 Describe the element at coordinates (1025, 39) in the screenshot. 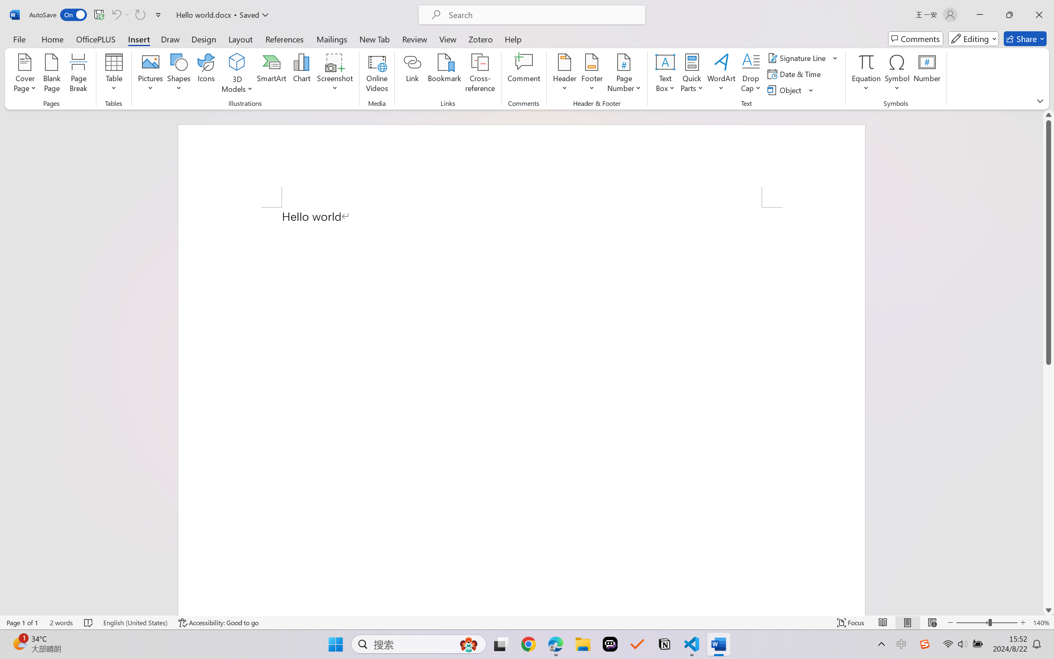

I see `Share` at that location.